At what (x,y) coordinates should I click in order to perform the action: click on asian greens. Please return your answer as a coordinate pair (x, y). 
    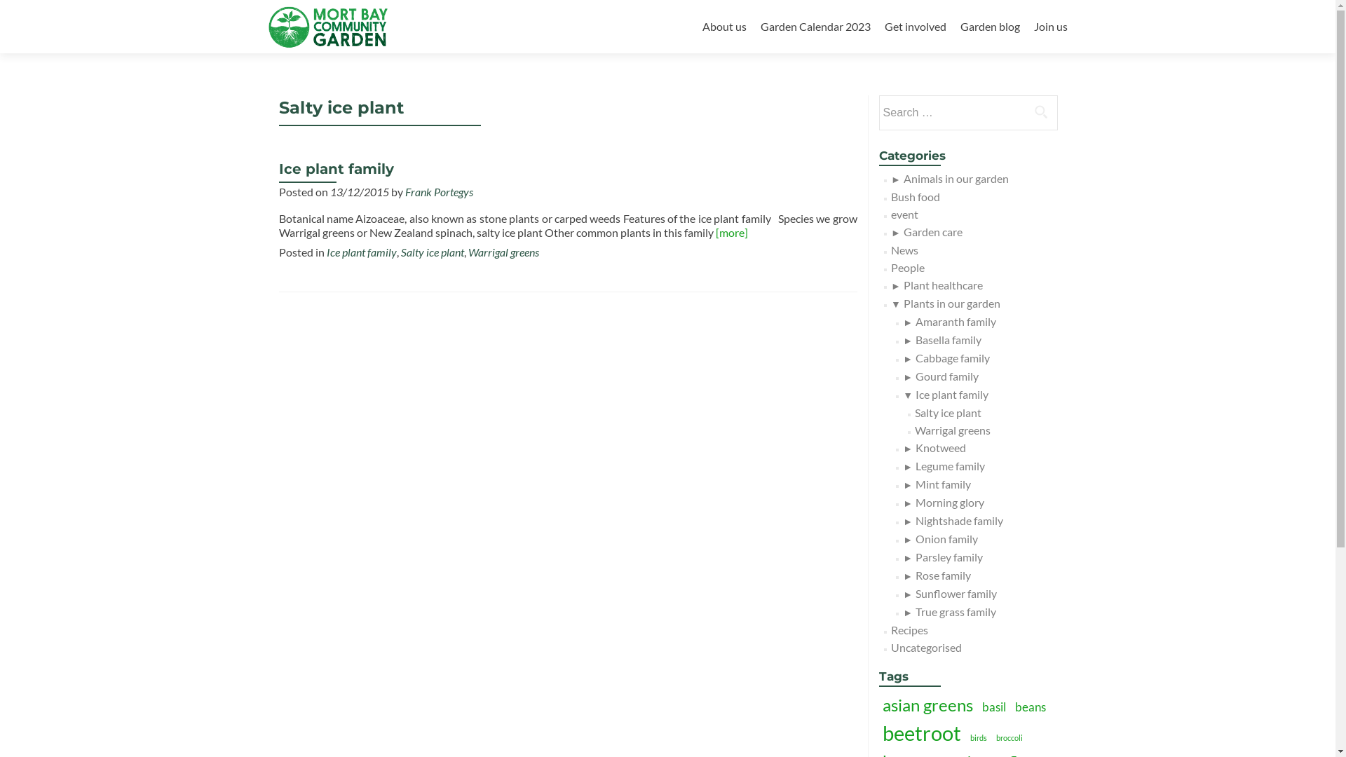
    Looking at the image, I should click on (928, 705).